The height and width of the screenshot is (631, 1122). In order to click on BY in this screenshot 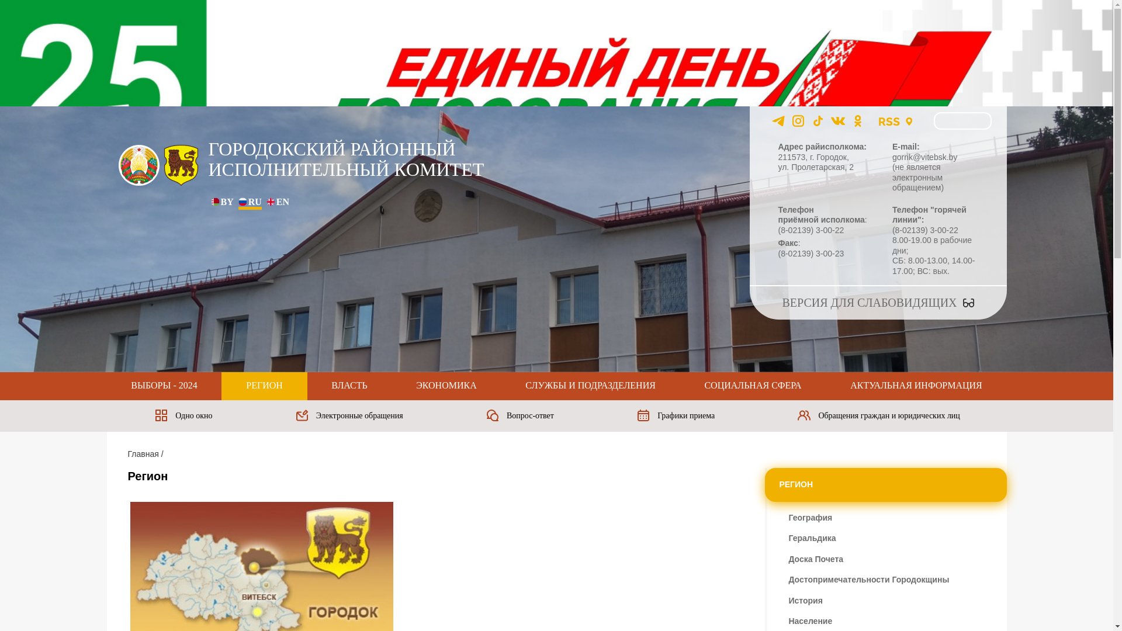, I will do `click(215, 203)`.